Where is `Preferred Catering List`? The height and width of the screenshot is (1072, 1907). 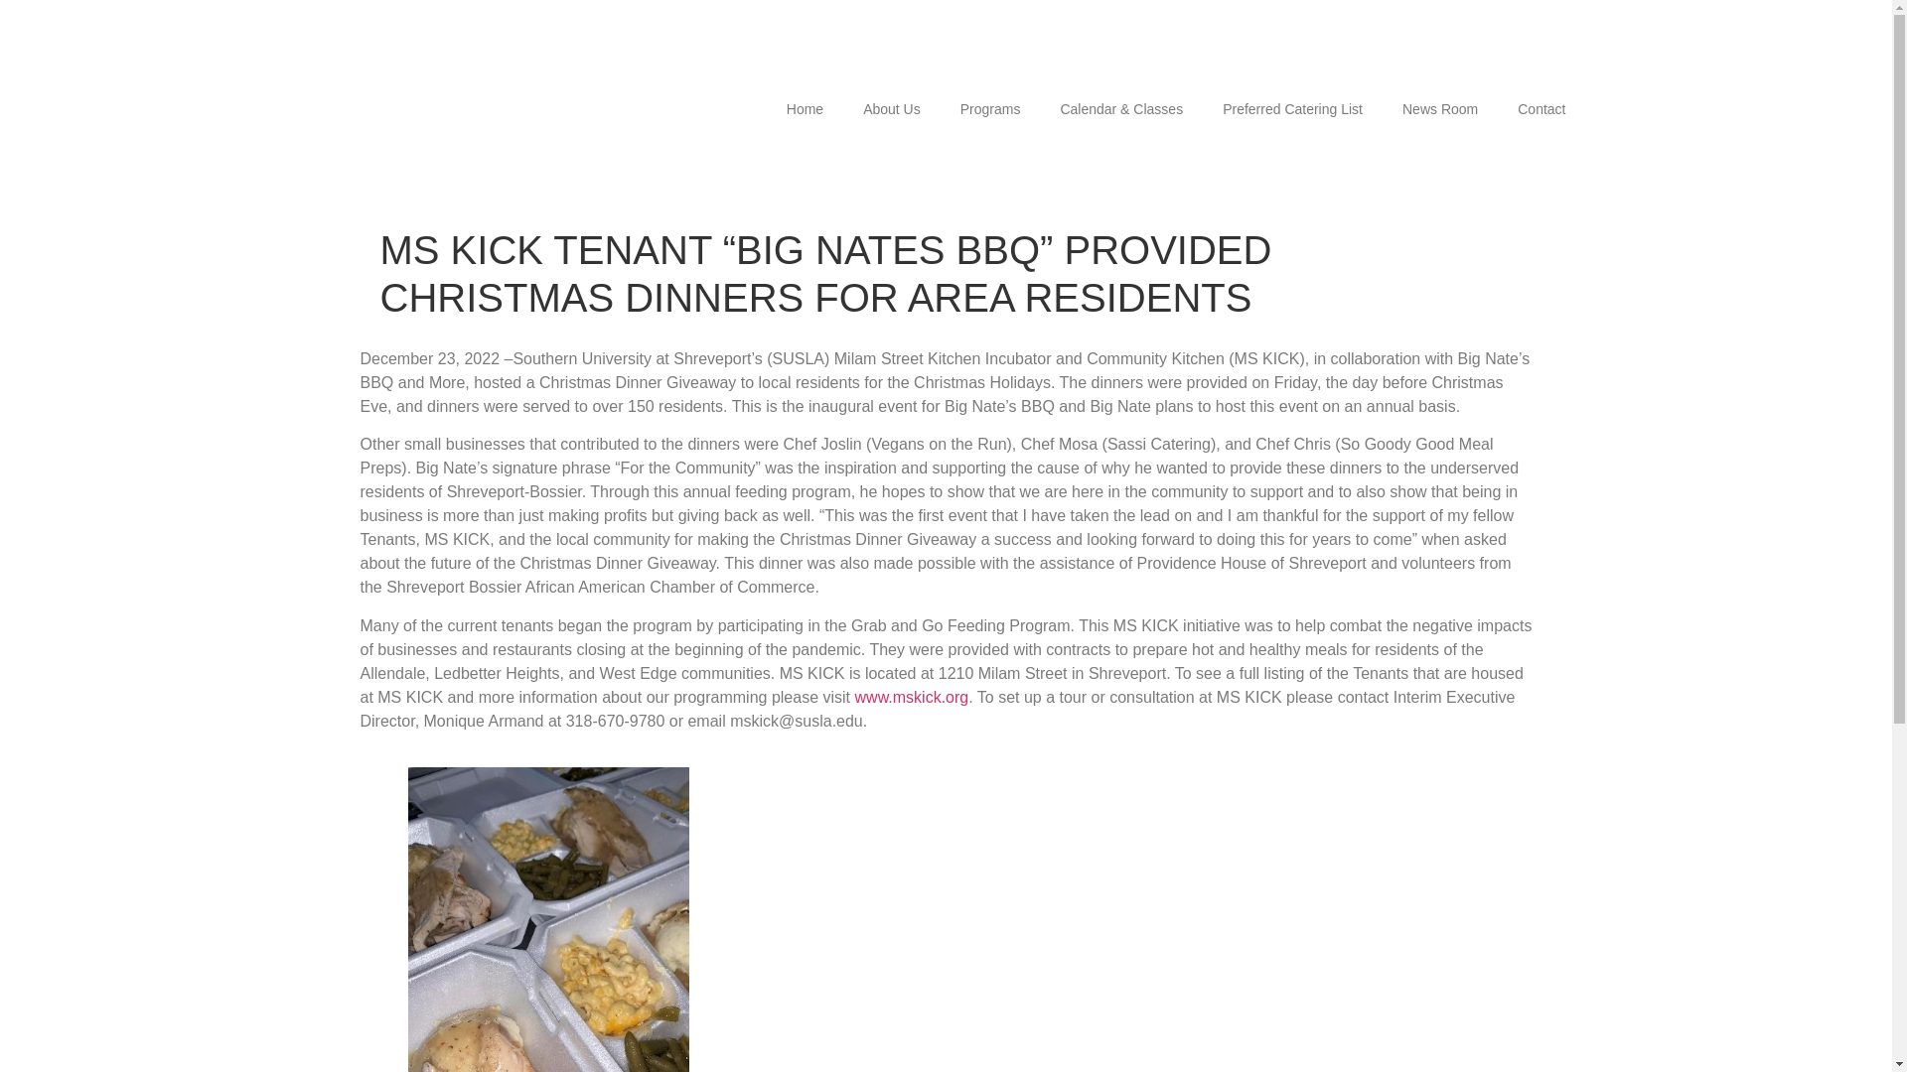
Preferred Catering List is located at coordinates (1293, 109).